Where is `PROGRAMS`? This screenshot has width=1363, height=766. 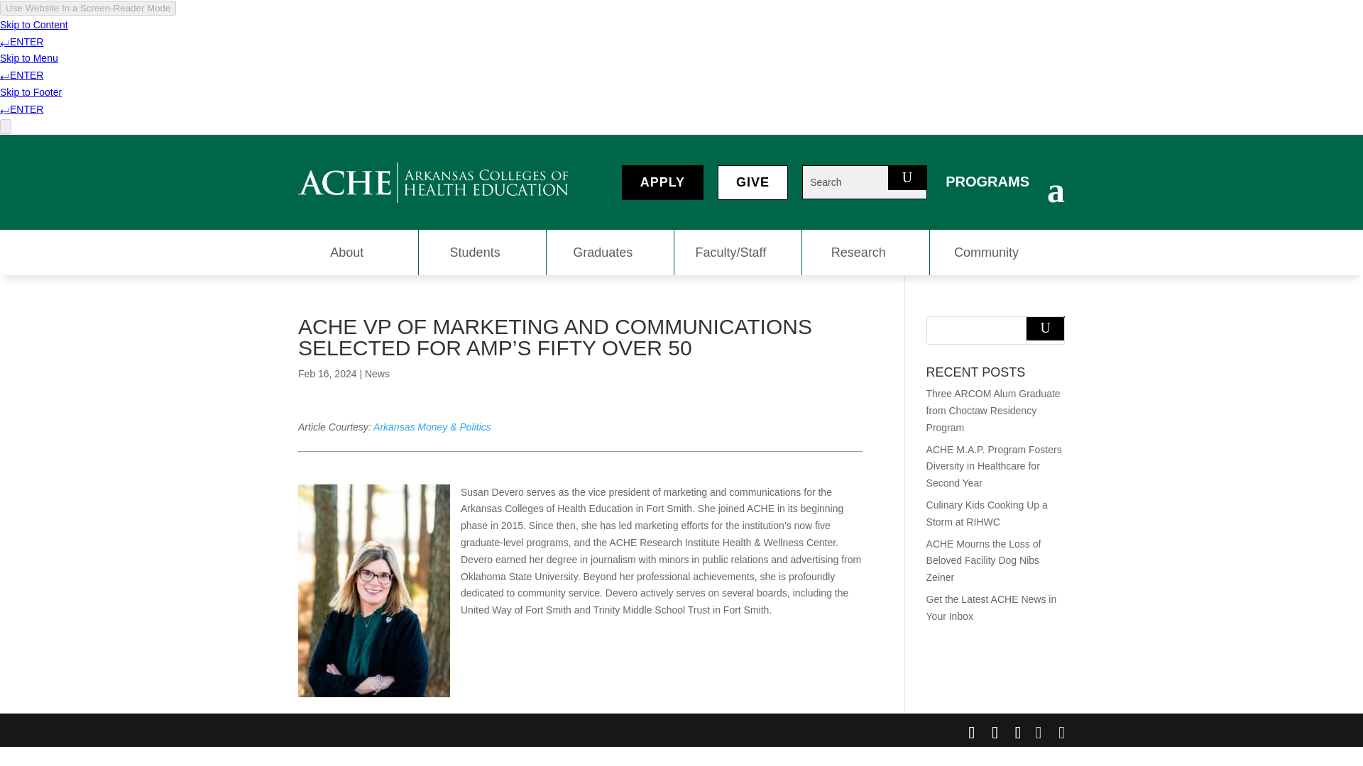 PROGRAMS is located at coordinates (1002, 182).